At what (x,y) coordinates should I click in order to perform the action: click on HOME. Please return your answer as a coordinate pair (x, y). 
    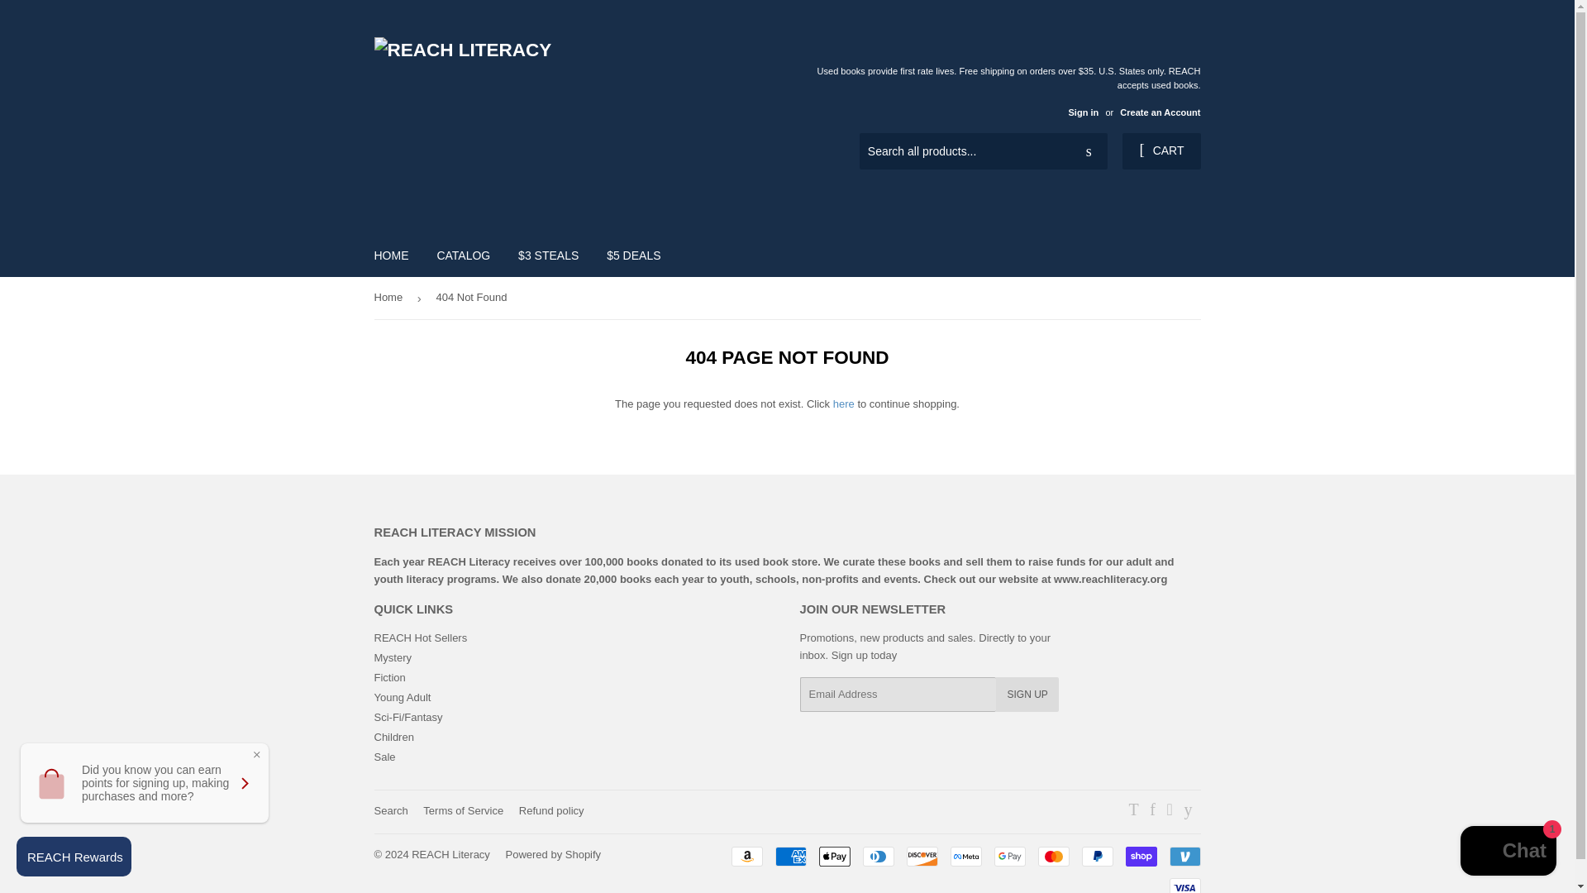
    Looking at the image, I should click on (392, 255).